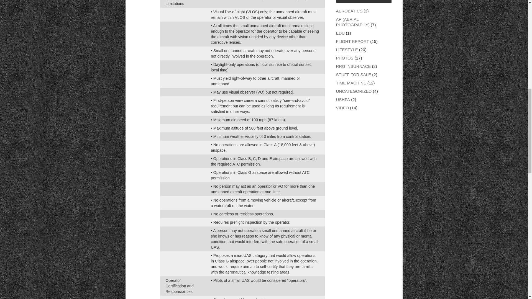 This screenshot has width=532, height=299. What do you see at coordinates (352, 41) in the screenshot?
I see `FLIGHT REPORT` at bounding box center [352, 41].